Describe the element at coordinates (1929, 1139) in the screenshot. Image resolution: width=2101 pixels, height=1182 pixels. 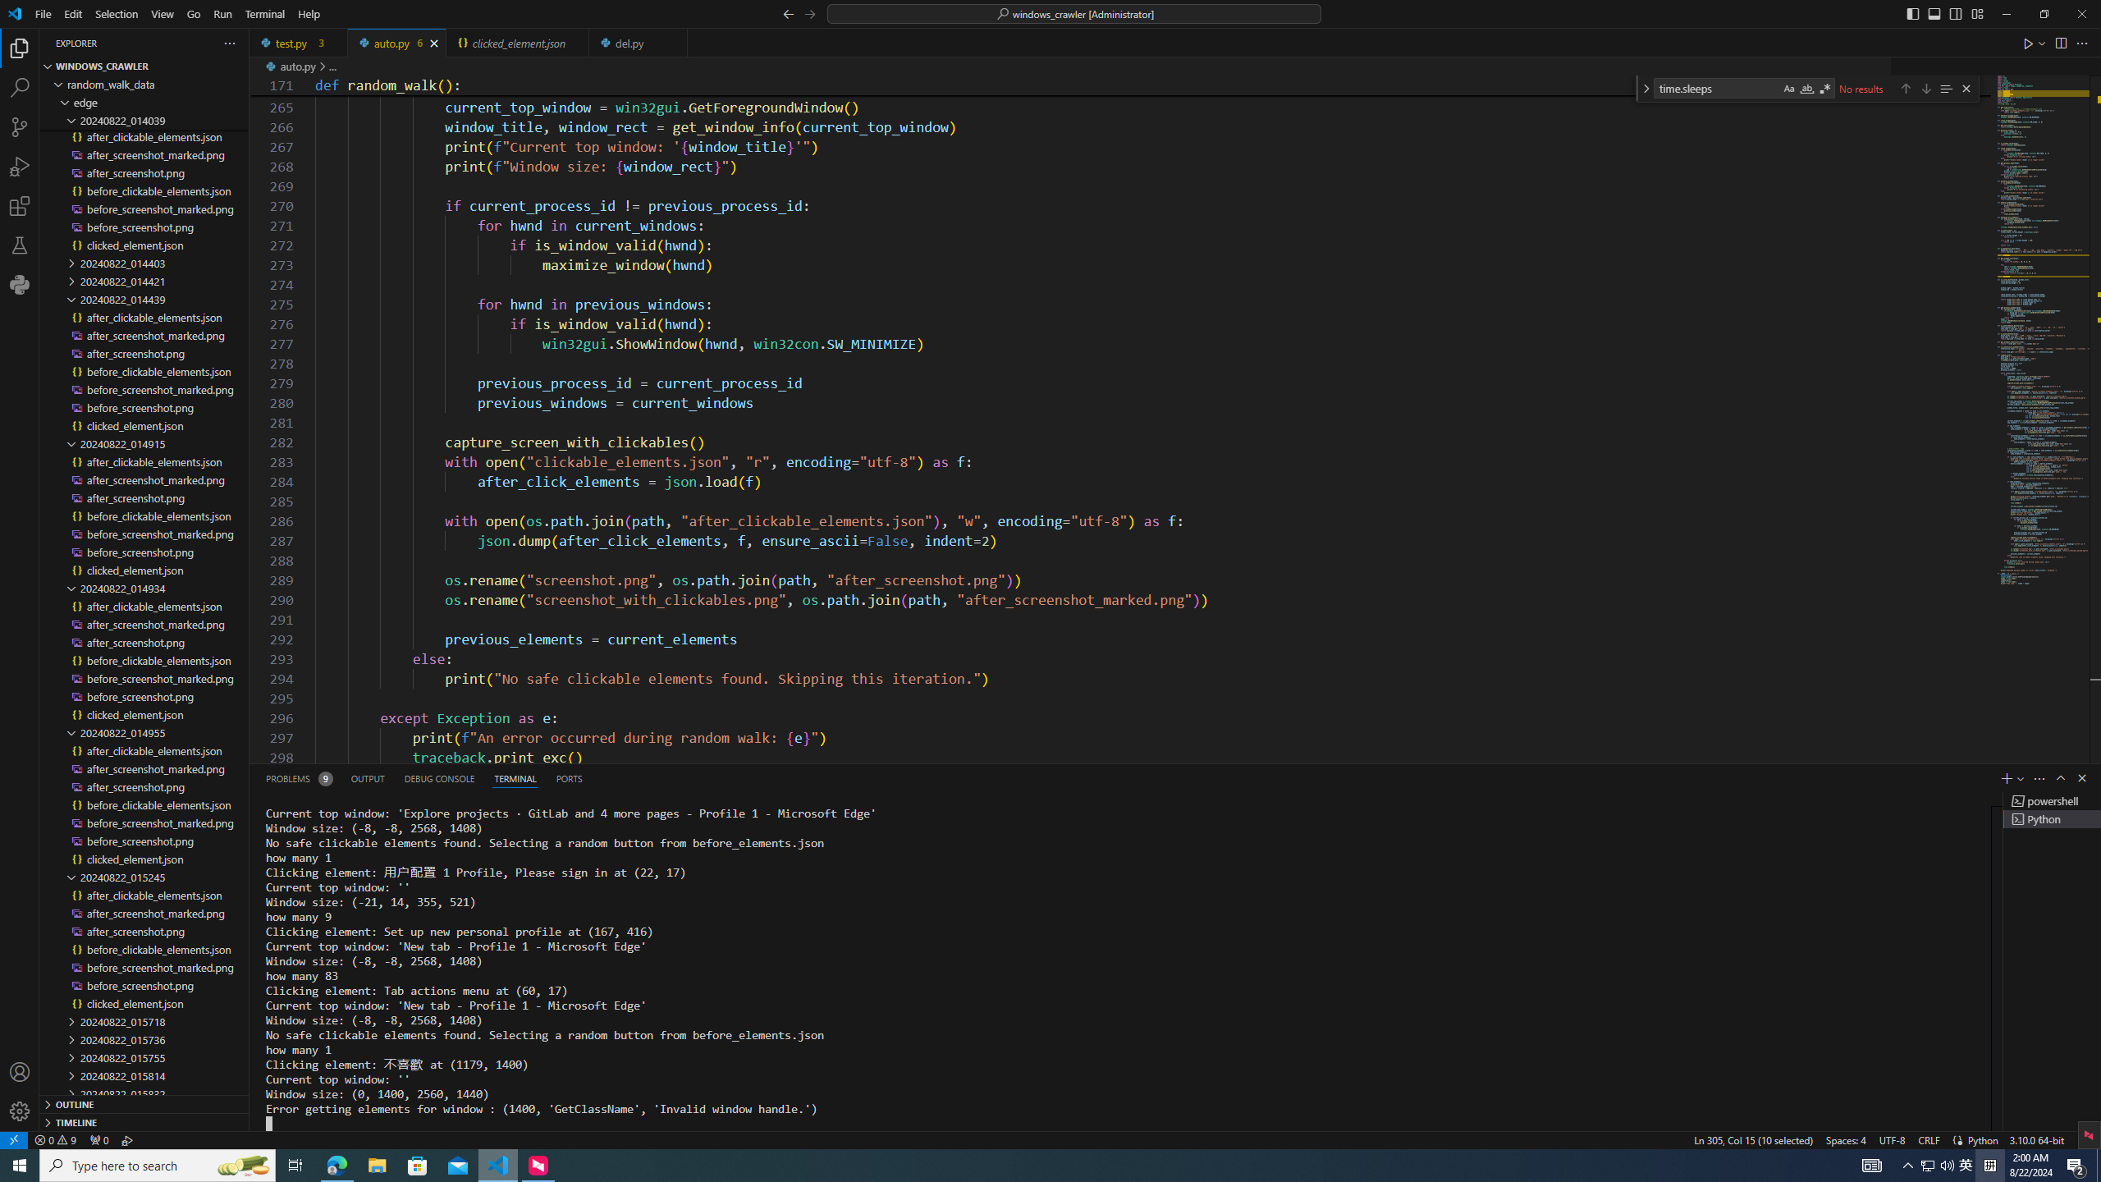
I see `CRLF` at that location.